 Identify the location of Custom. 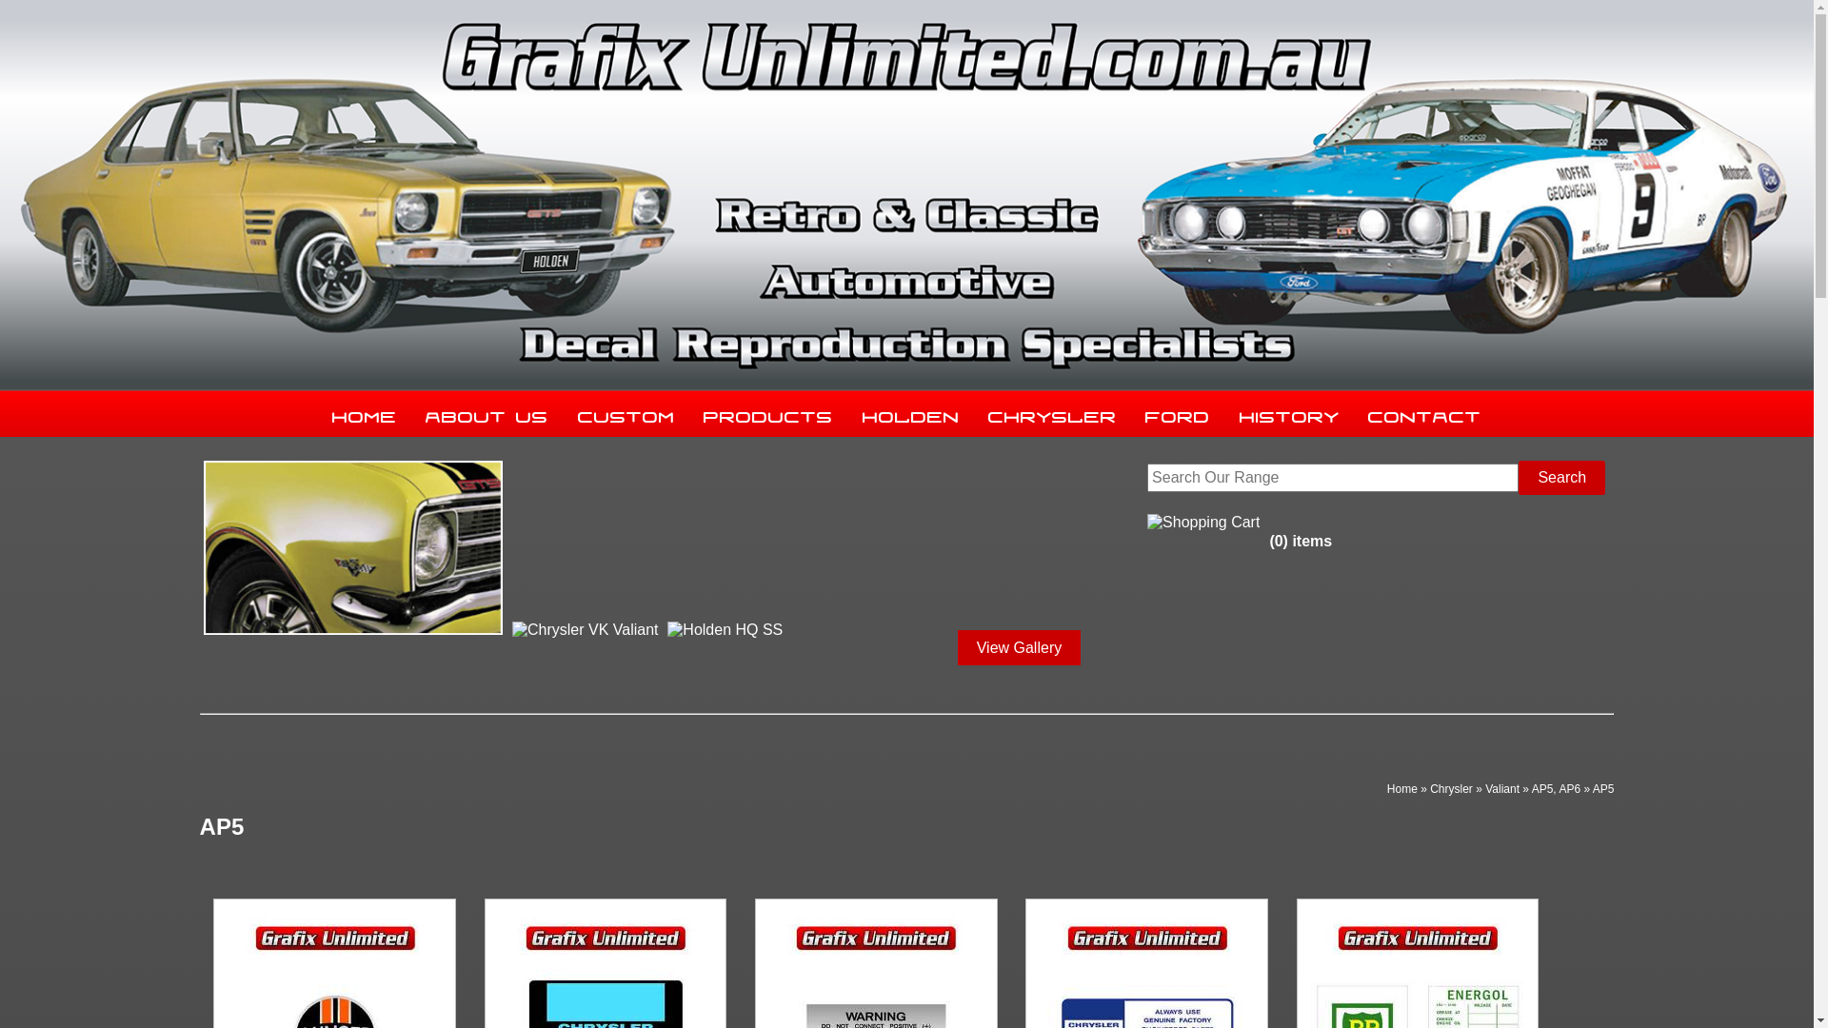
(626, 413).